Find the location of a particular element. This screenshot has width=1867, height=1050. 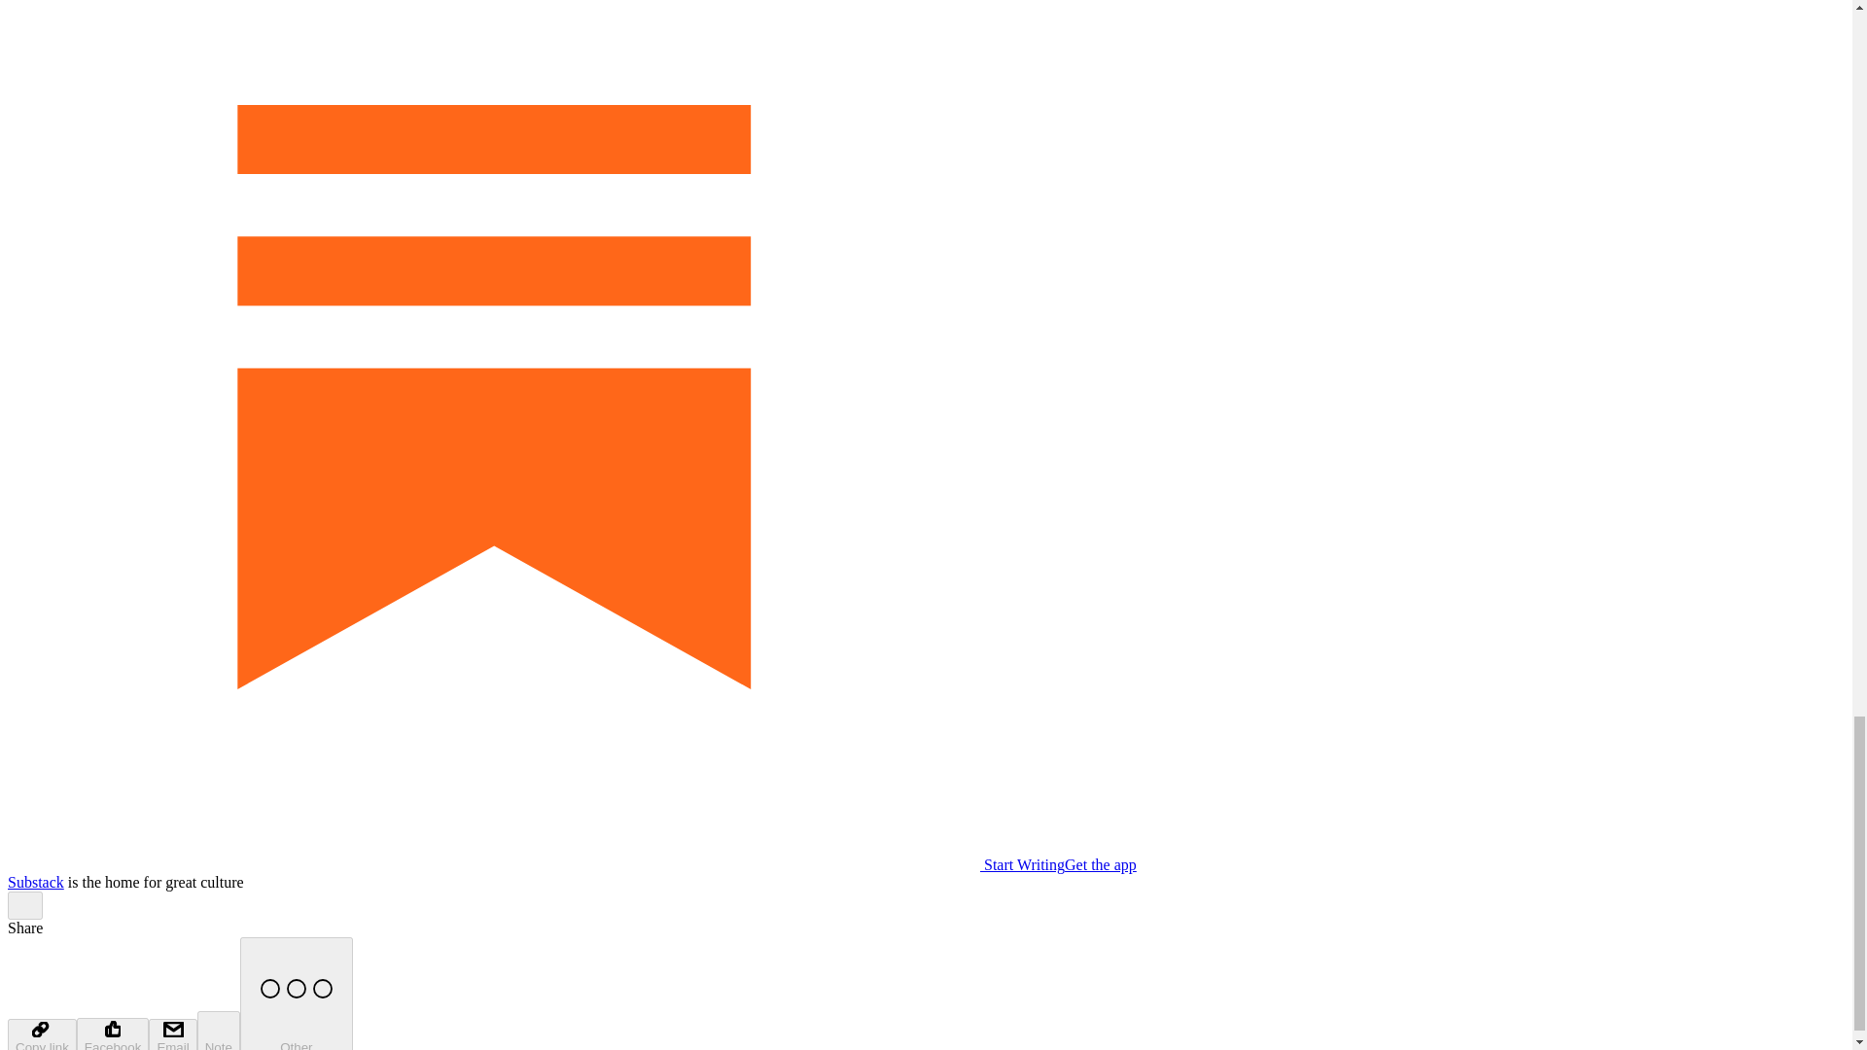

Start Writing is located at coordinates (535, 864).